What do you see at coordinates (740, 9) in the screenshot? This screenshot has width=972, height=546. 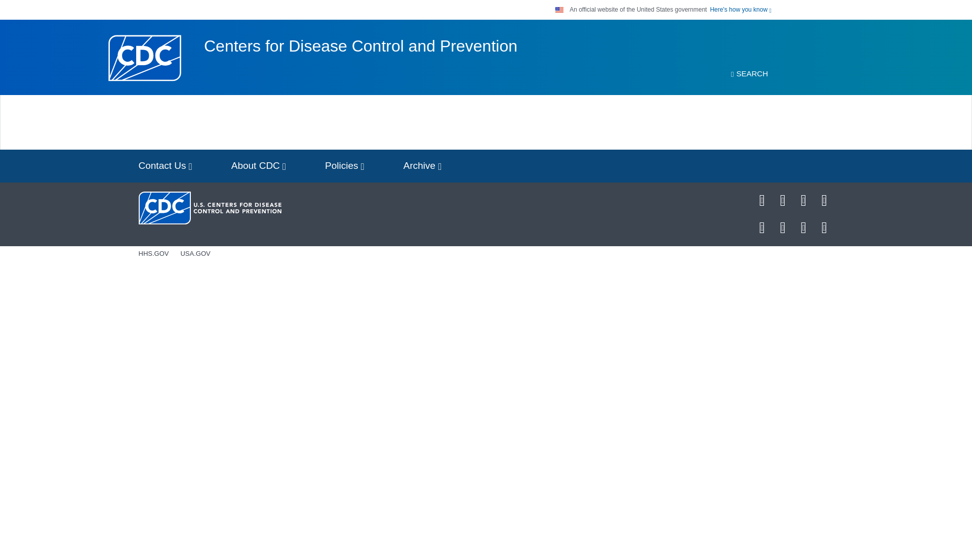 I see `Here's how you know` at bounding box center [740, 9].